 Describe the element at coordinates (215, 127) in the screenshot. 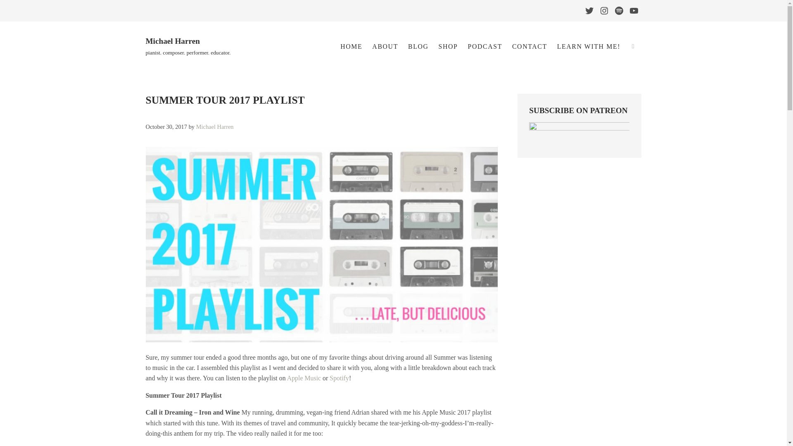

I see `Michael Harren` at that location.